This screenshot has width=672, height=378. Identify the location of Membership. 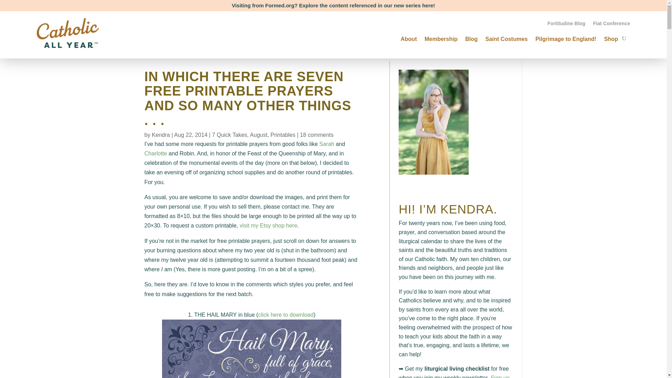
(441, 38).